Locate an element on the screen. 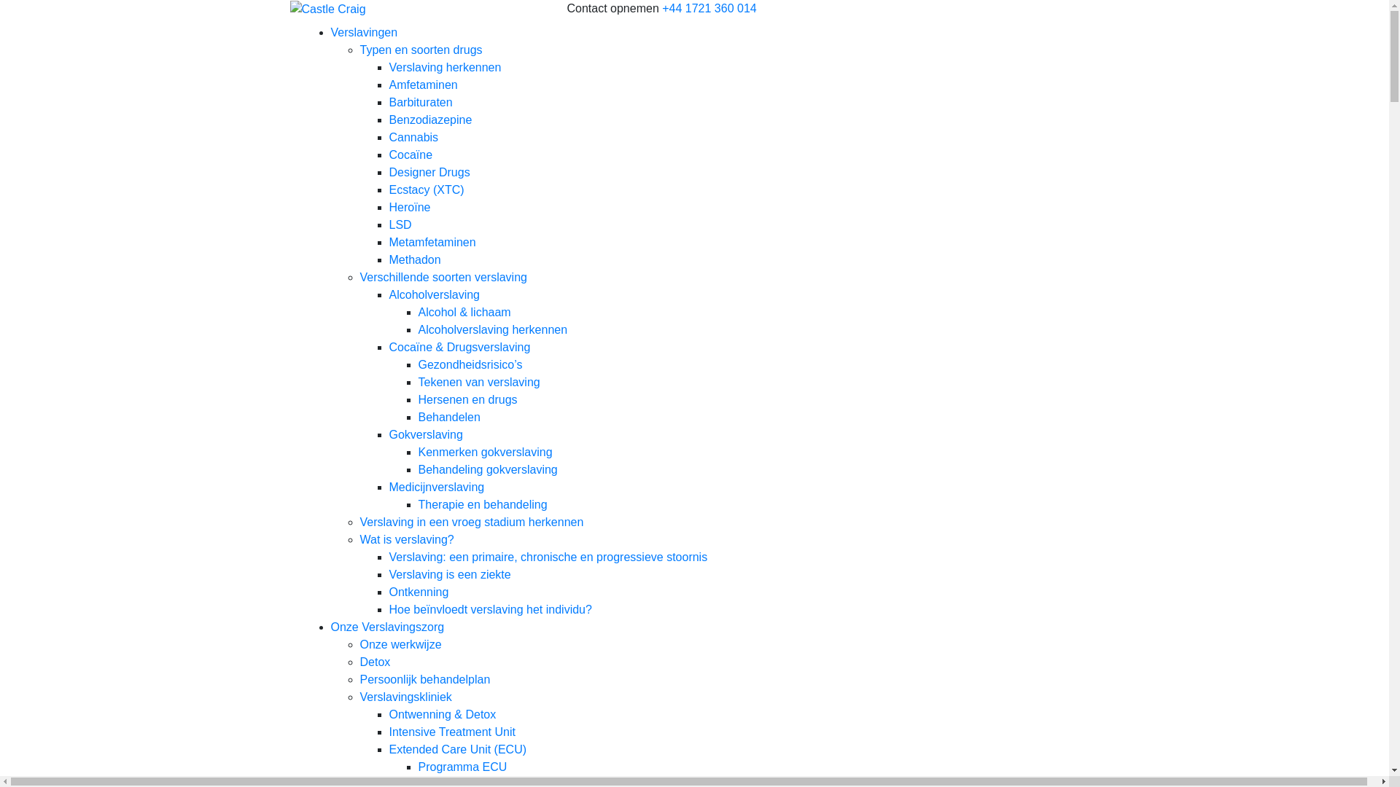 The width and height of the screenshot is (1400, 787). Alcoholverslaving herkennen is located at coordinates (493, 329).